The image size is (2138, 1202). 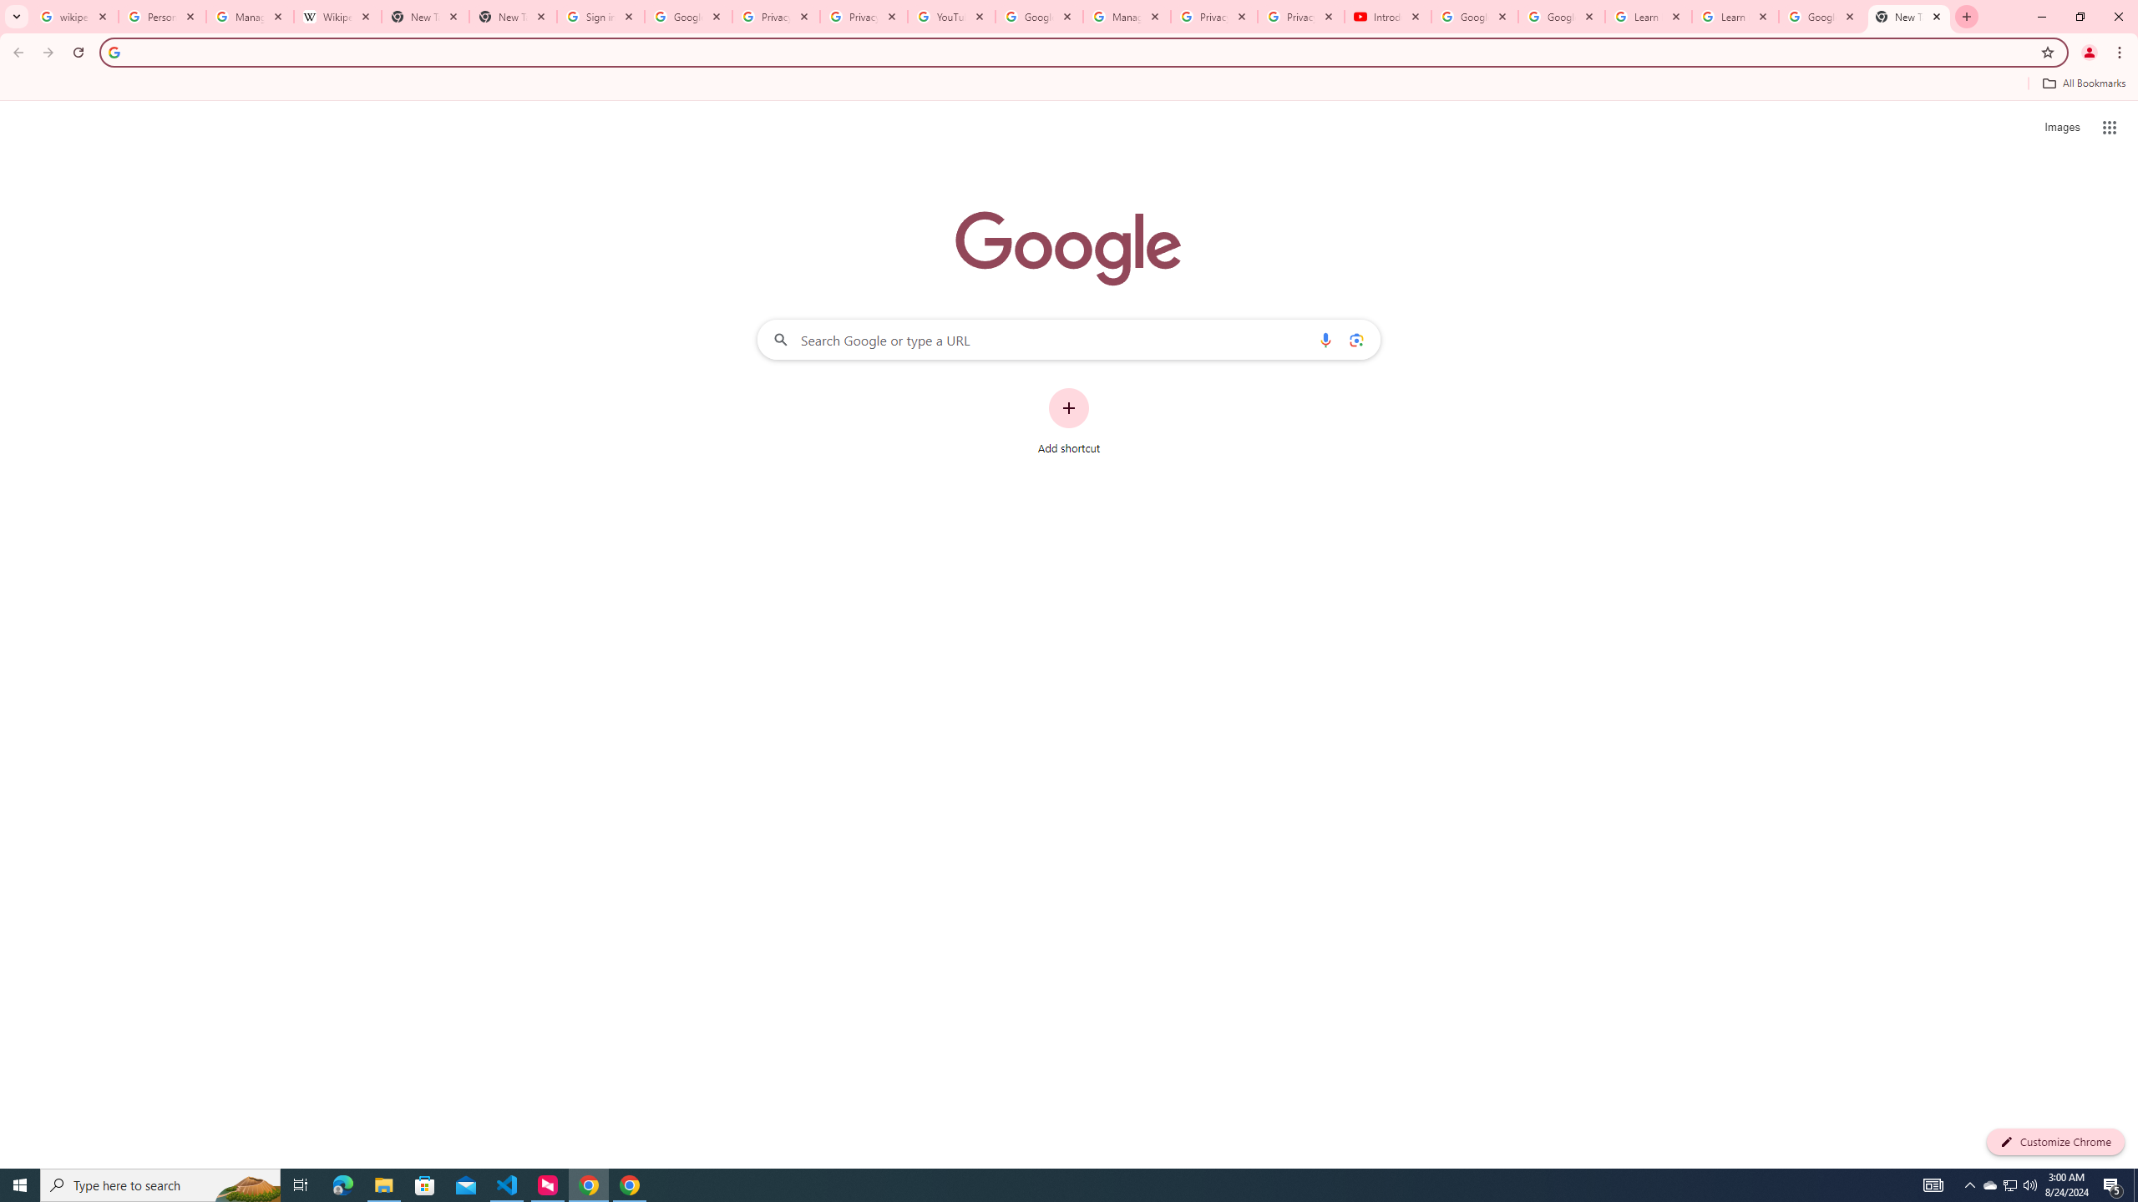 I want to click on Add shortcut, so click(x=1069, y=422).